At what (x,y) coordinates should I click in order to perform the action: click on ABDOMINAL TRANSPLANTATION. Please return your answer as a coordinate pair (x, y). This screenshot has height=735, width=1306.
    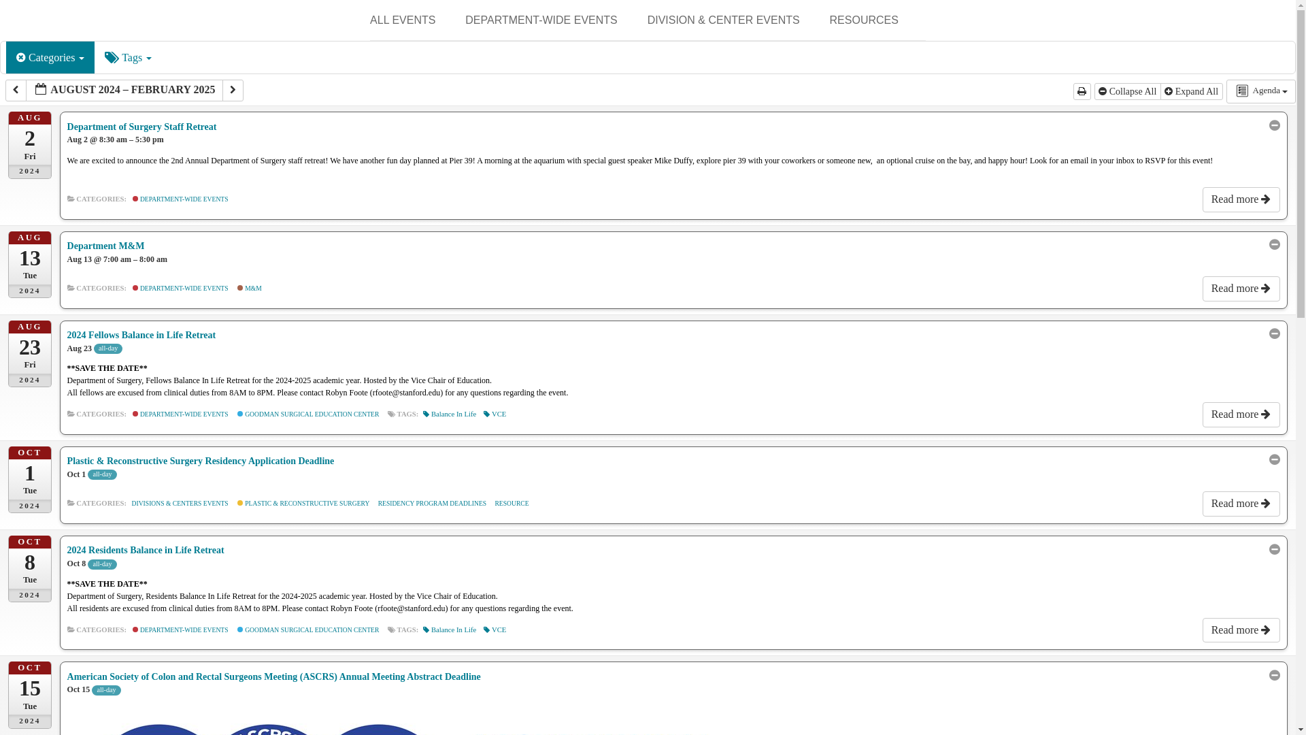
    Looking at the image, I should click on (716, 65).